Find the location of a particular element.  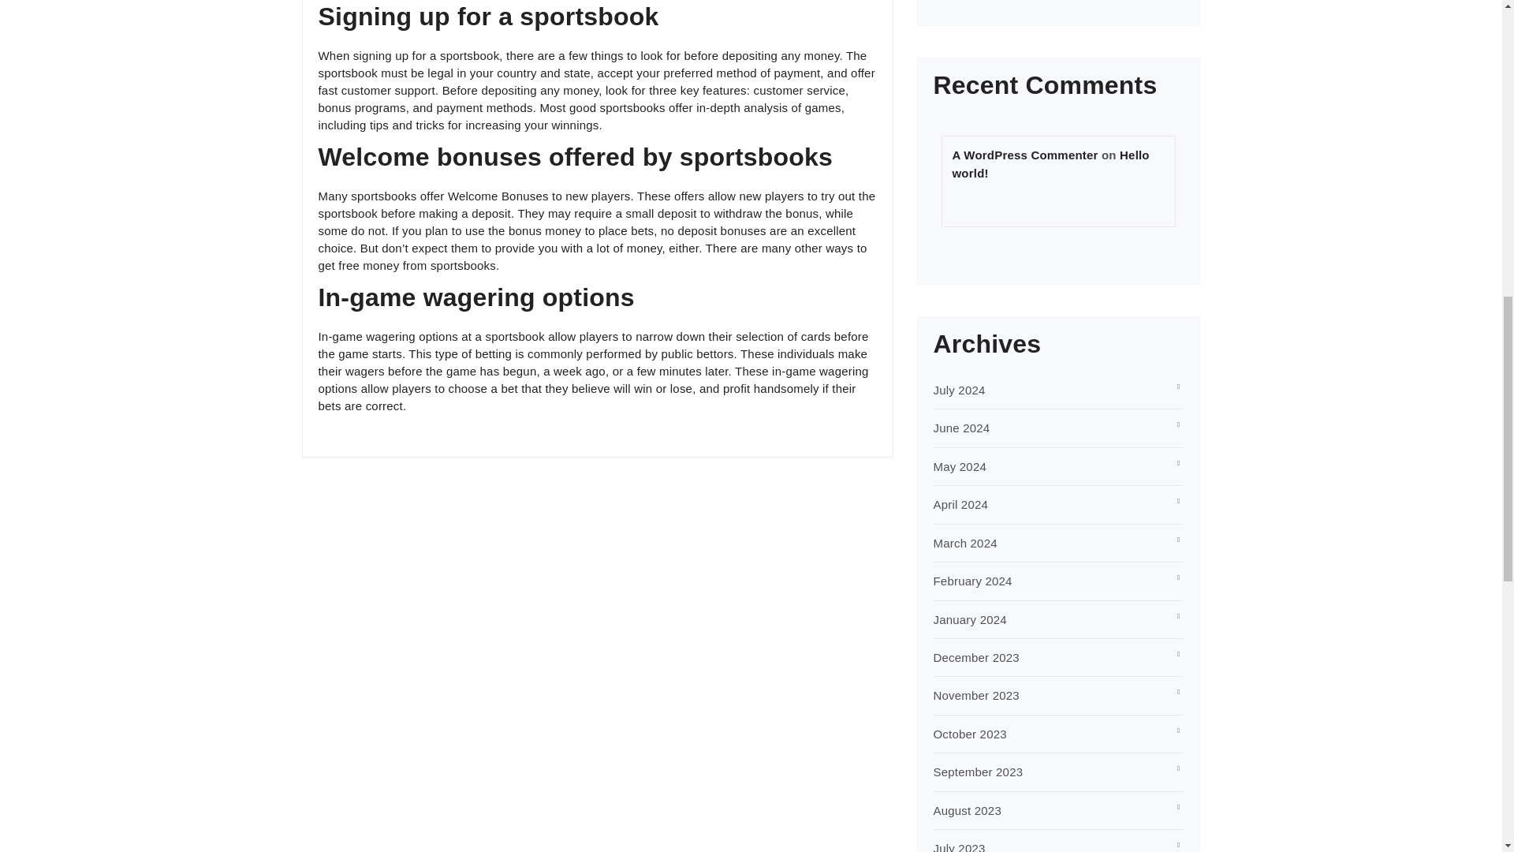

January 2024 is located at coordinates (970, 618).